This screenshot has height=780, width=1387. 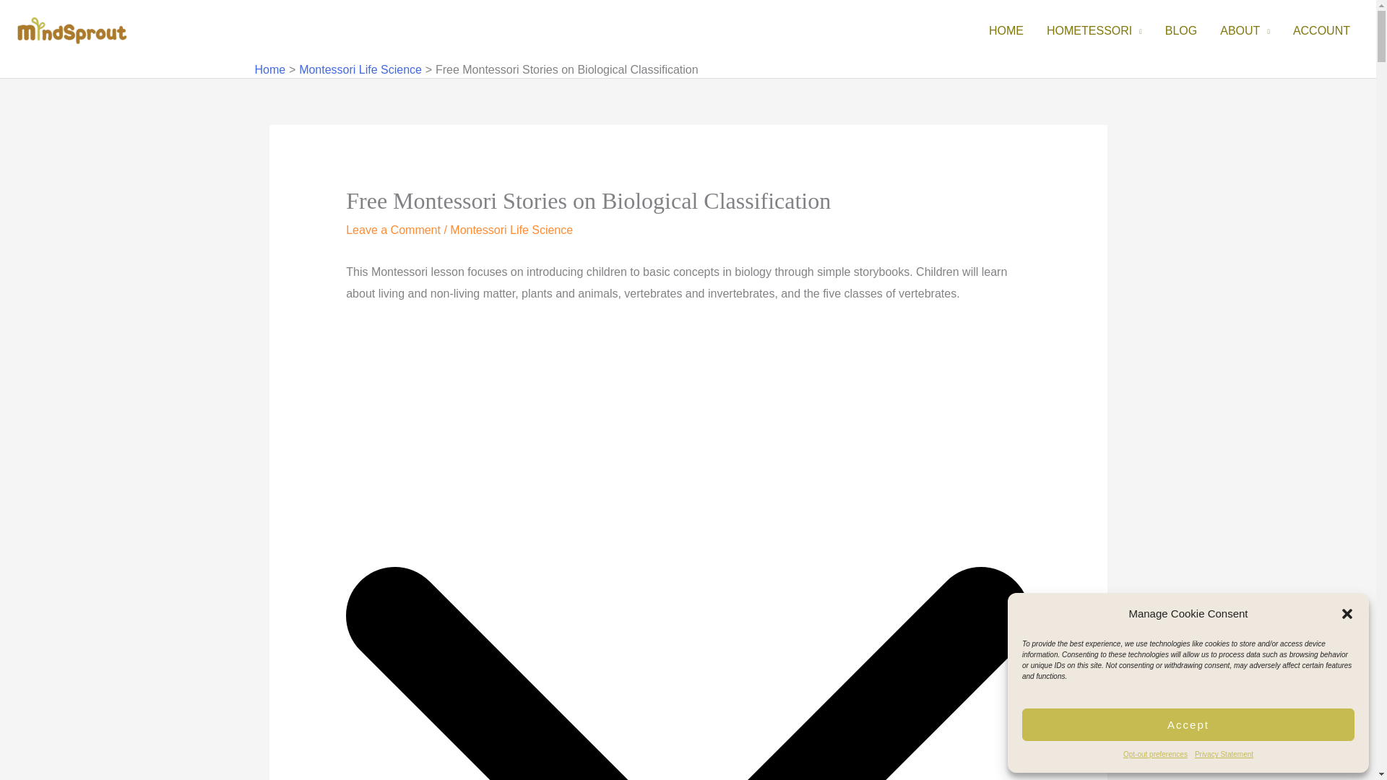 I want to click on ABOUT, so click(x=1245, y=30).